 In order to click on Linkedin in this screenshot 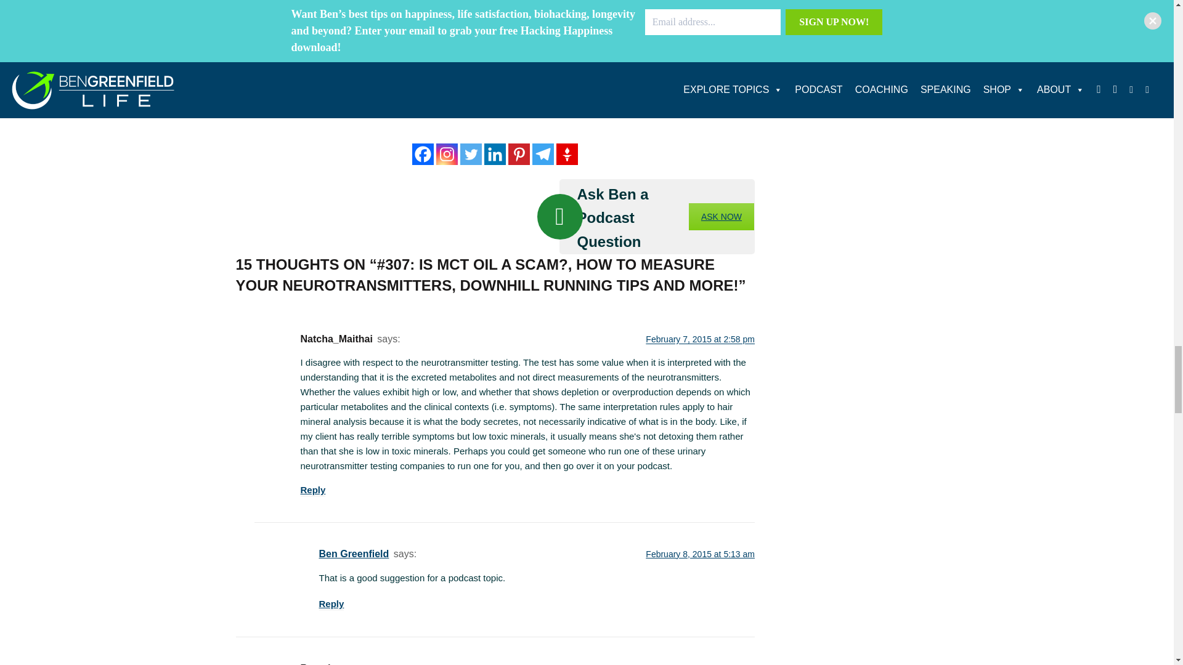, I will do `click(495, 154)`.